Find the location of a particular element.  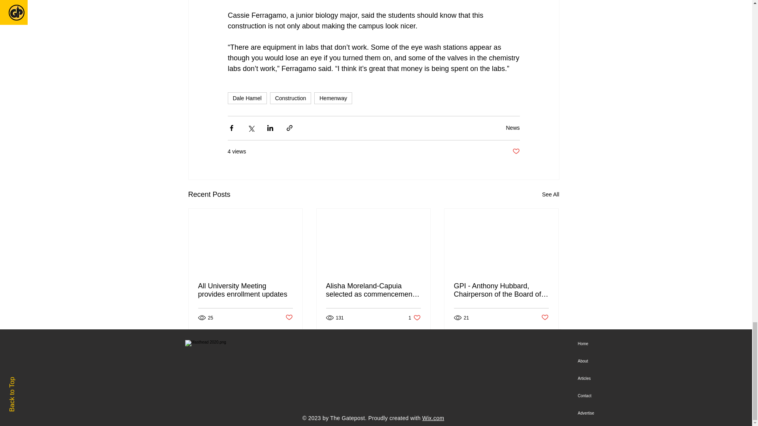

Hemenway is located at coordinates (544, 318).